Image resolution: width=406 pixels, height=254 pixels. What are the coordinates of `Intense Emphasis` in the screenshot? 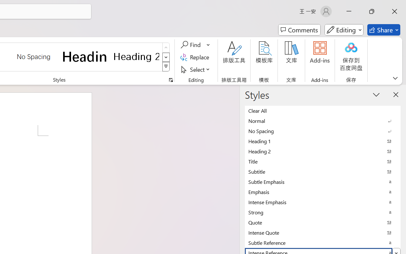 It's located at (323, 202).